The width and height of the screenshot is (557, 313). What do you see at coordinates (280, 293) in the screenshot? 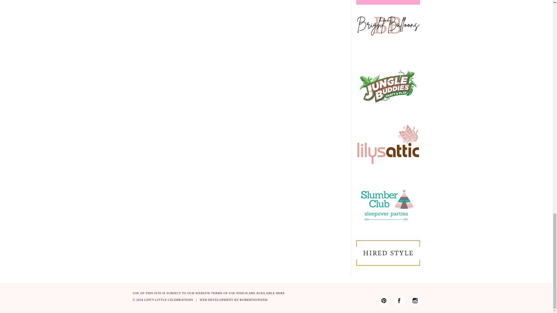
I see `HERE` at bounding box center [280, 293].